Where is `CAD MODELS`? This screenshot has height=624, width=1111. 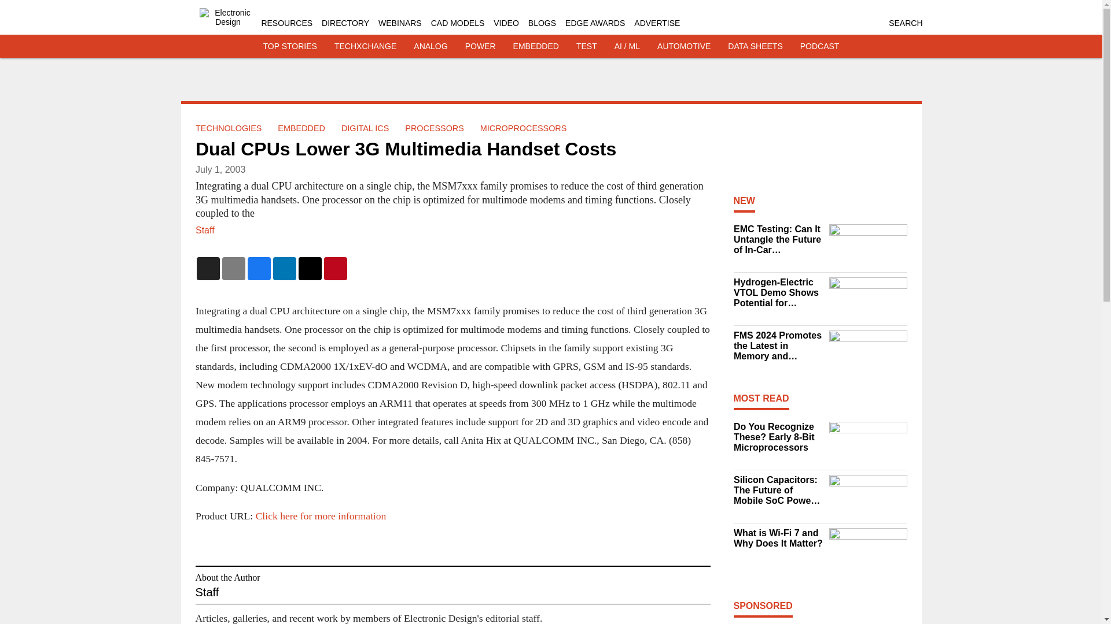
CAD MODELS is located at coordinates (457, 23).